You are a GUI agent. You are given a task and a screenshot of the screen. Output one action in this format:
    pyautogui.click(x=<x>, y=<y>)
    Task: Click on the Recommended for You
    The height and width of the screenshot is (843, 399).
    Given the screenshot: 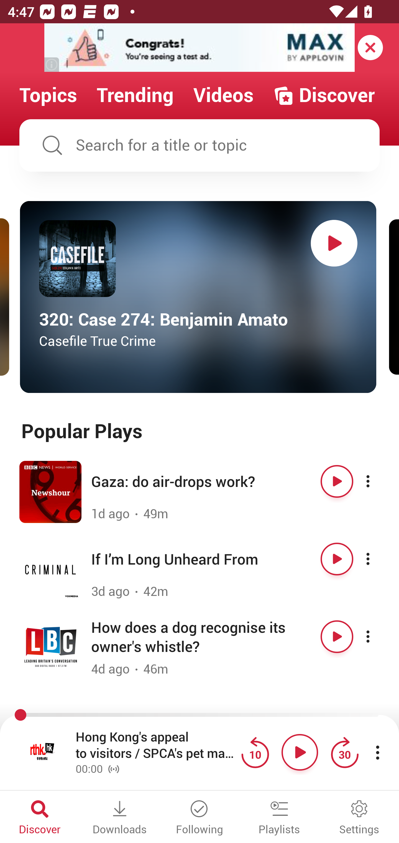 What is the action you would take?
    pyautogui.click(x=199, y=715)
    